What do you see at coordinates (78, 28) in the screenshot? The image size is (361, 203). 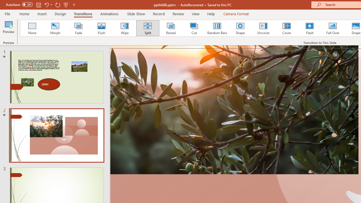 I see `Fade` at bounding box center [78, 28].